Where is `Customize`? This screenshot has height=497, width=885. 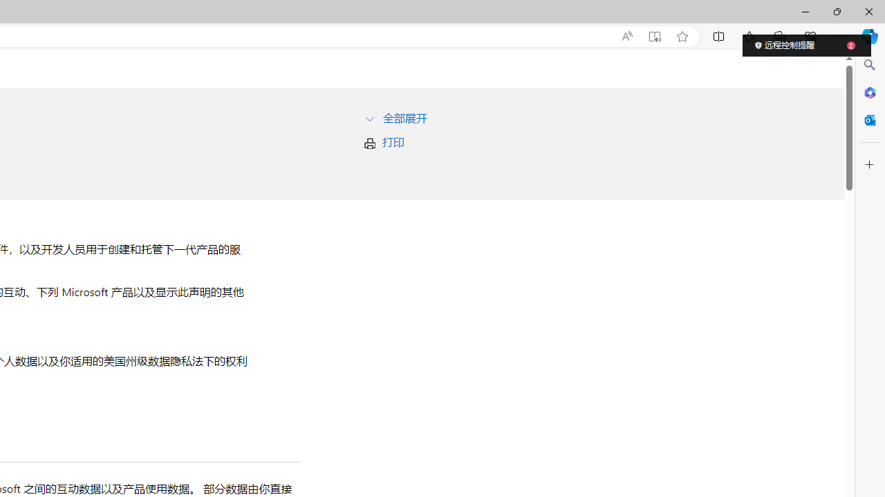
Customize is located at coordinates (870, 165).